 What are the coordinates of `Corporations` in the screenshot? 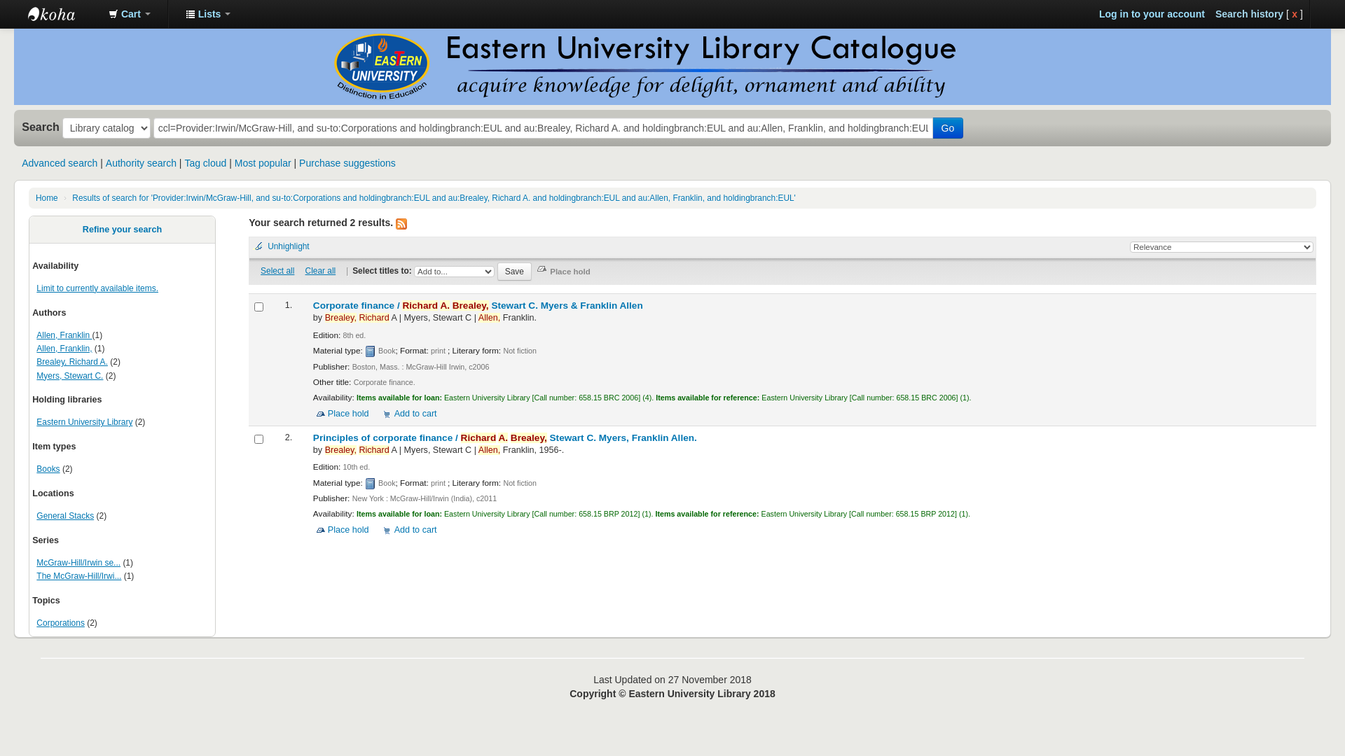 It's located at (60, 623).